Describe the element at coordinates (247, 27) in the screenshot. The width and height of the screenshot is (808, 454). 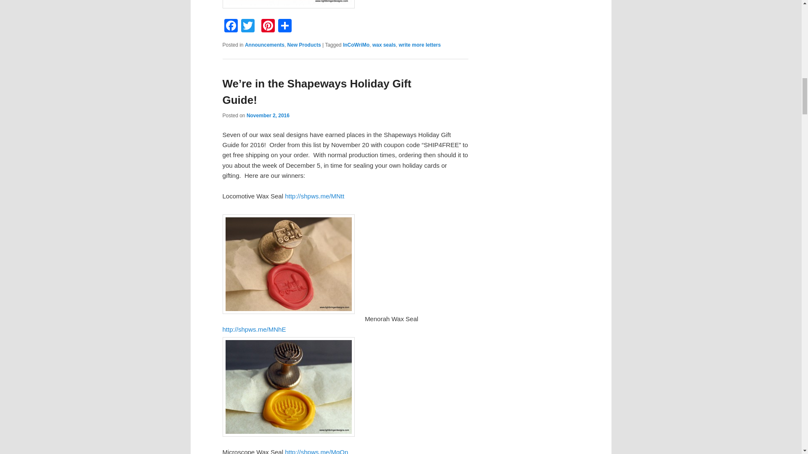
I see `Twitter` at that location.